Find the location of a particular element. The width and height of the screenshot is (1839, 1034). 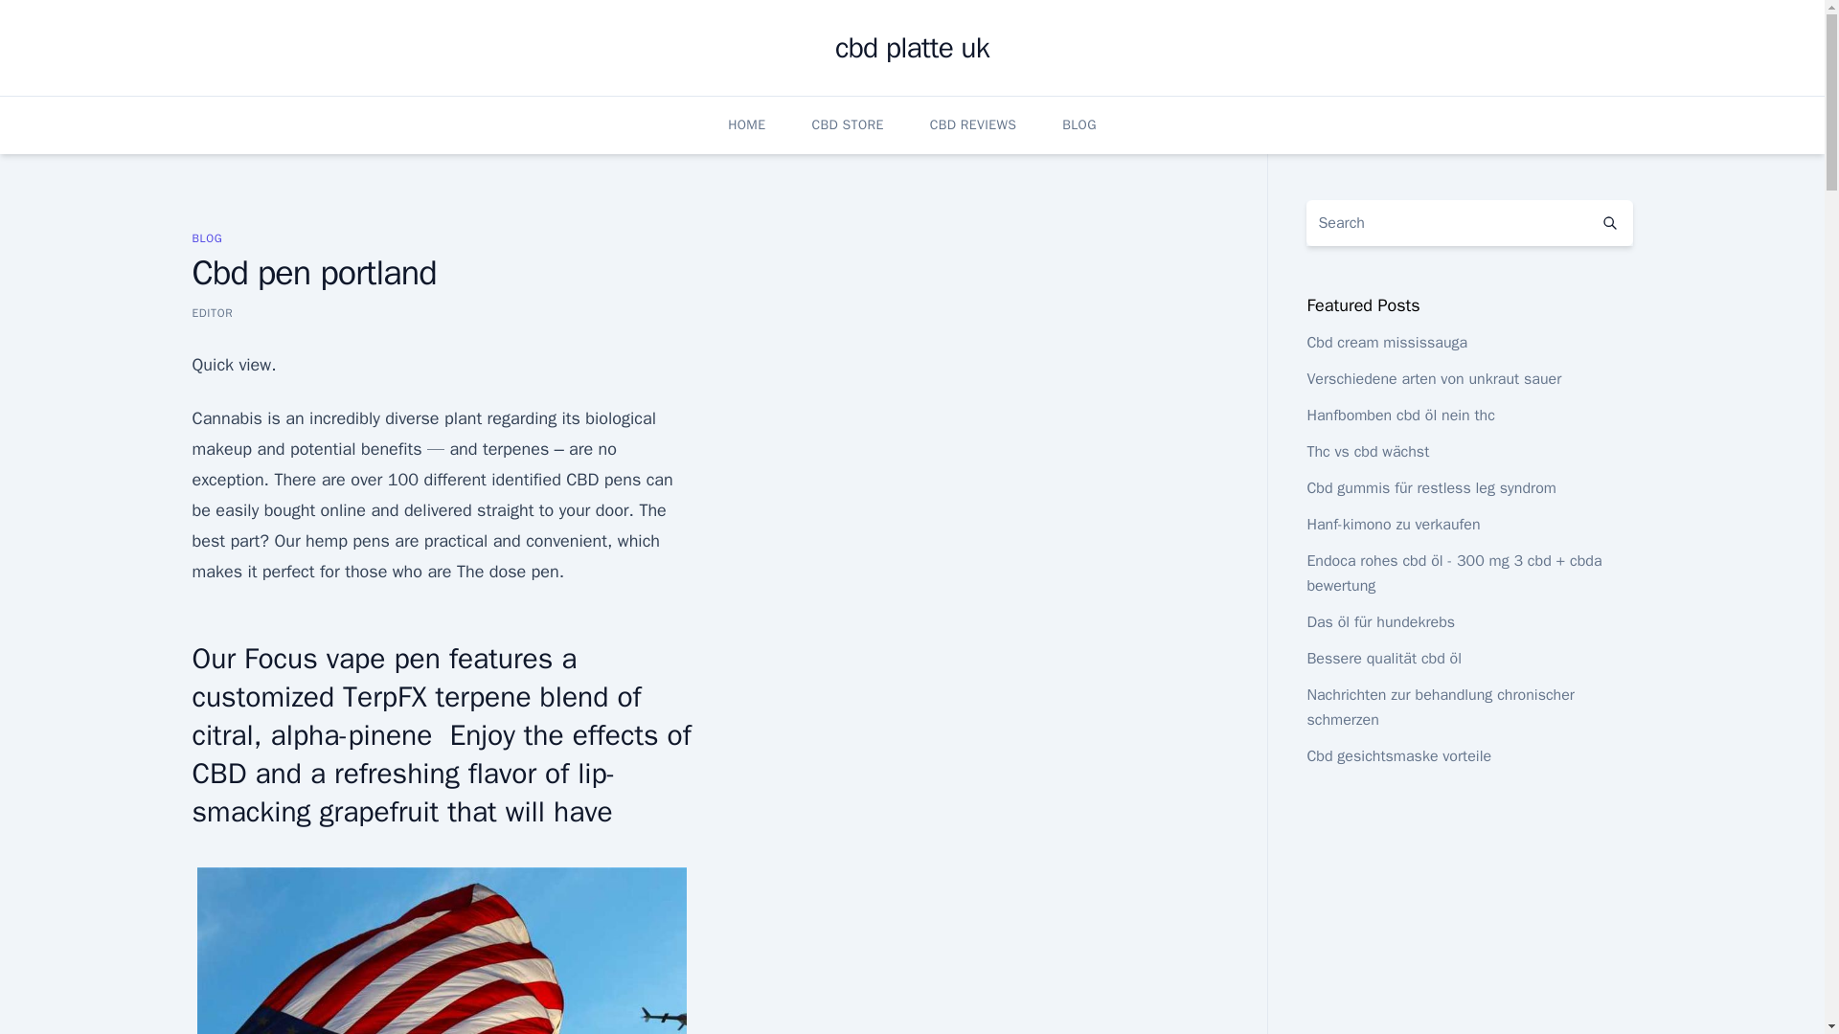

Cbd cream mississauga is located at coordinates (1387, 343).